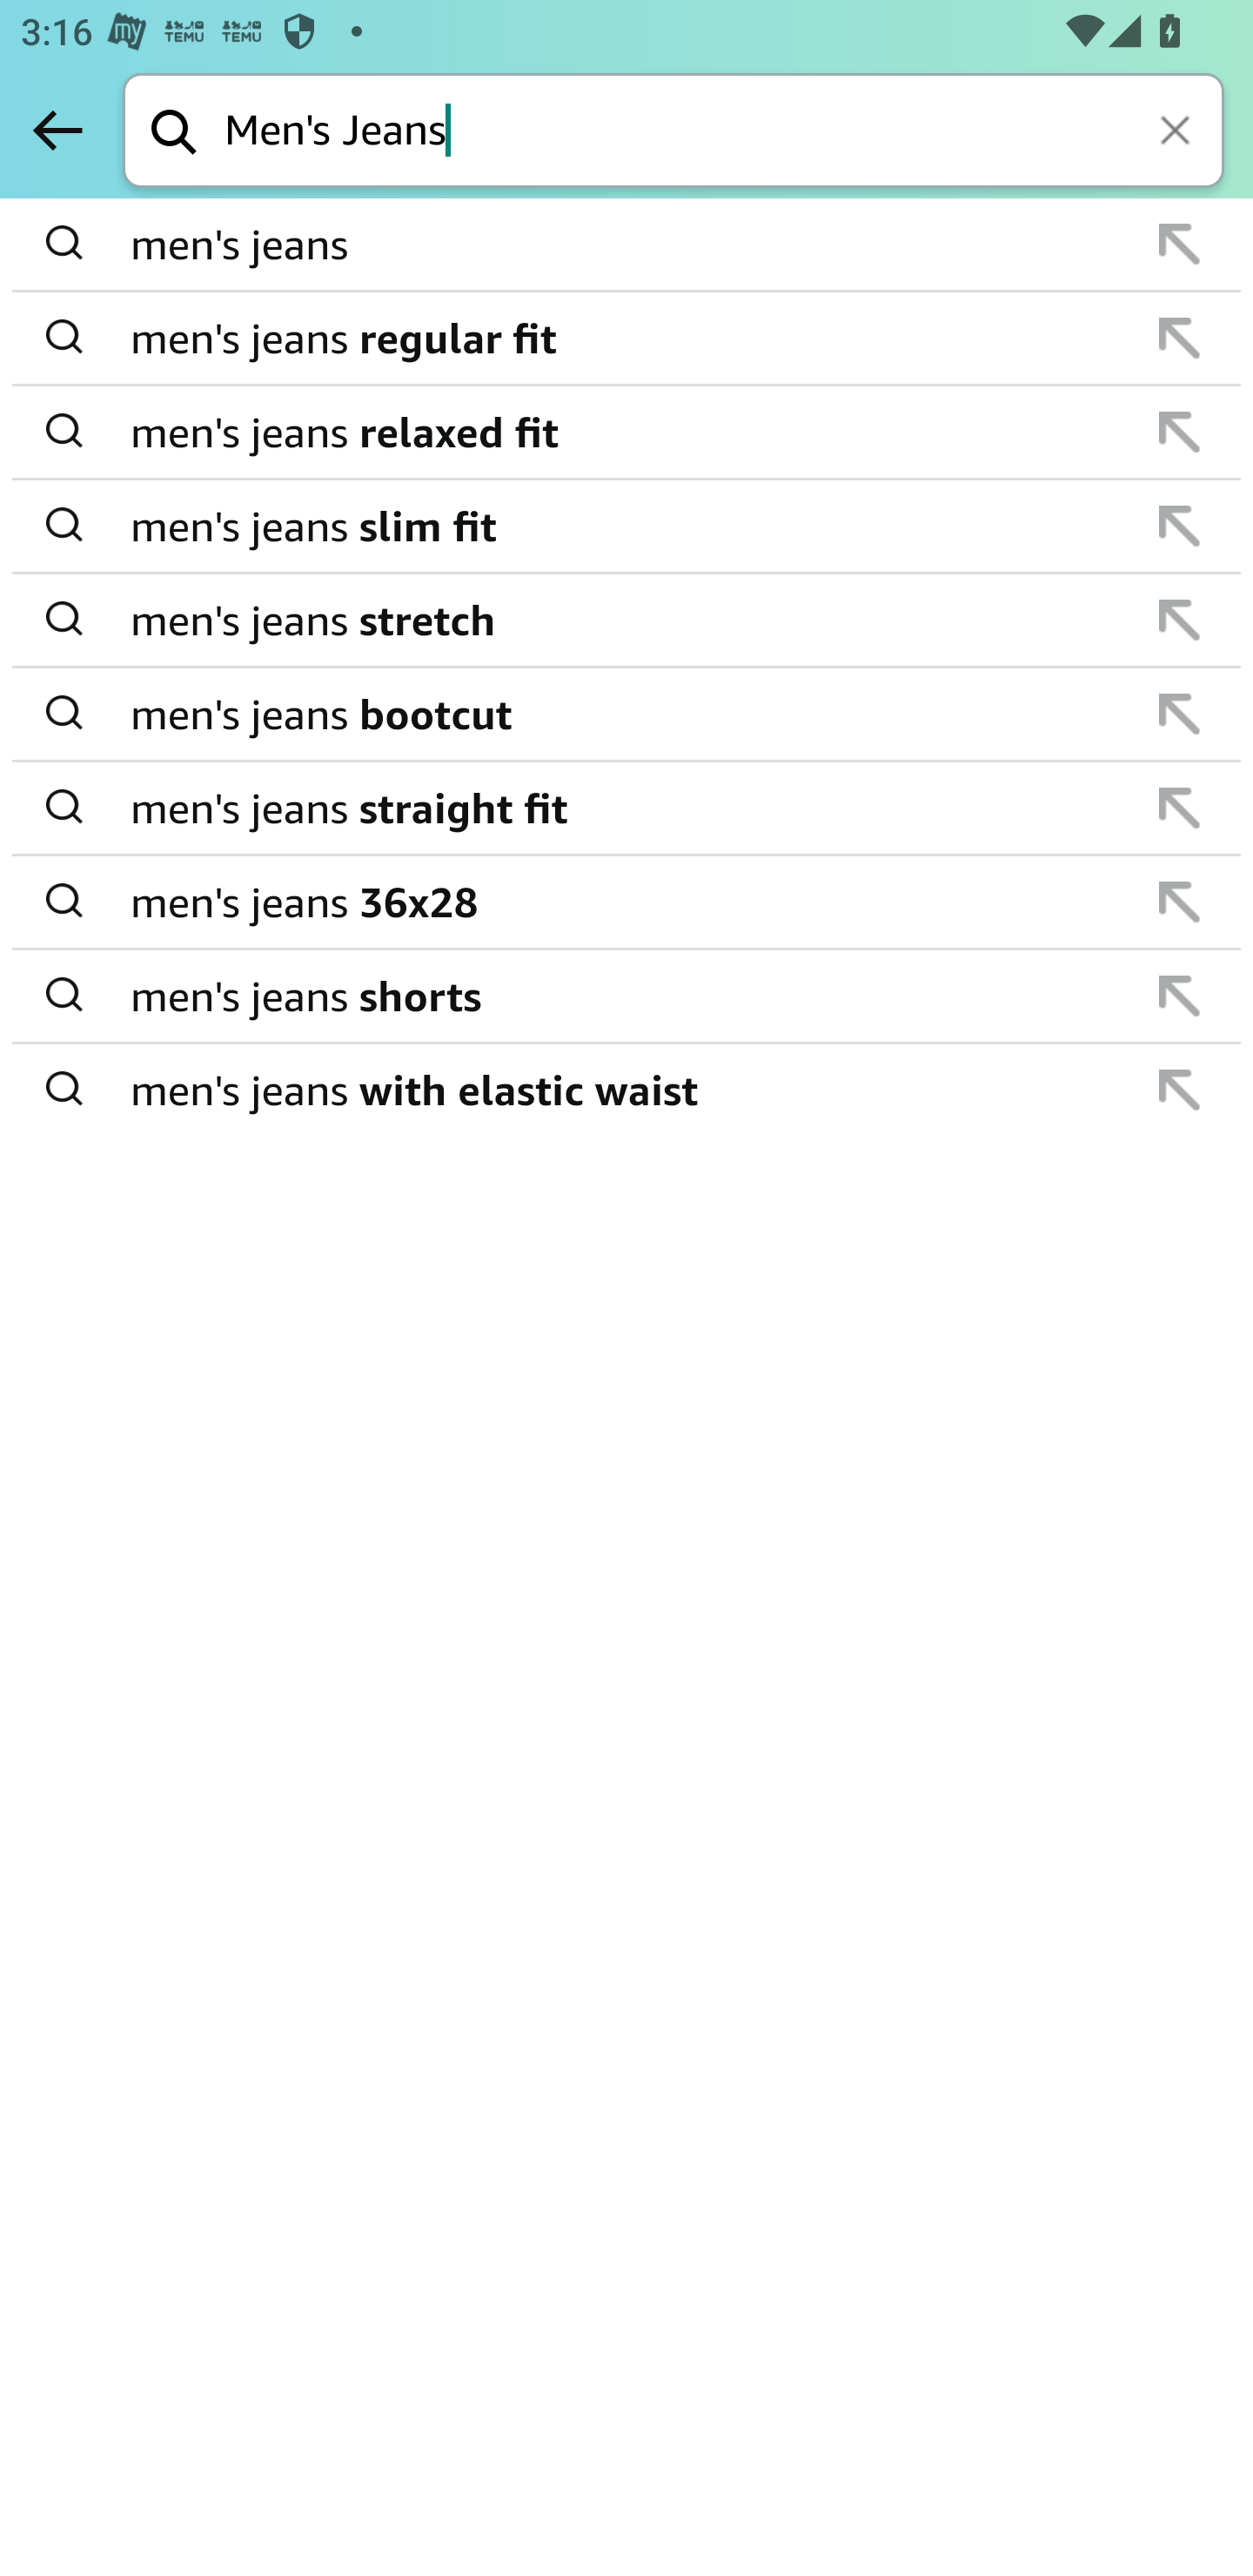 This screenshot has width=1253, height=2576. Describe the element at coordinates (628, 338) in the screenshot. I see `men's jeans regular fit` at that location.